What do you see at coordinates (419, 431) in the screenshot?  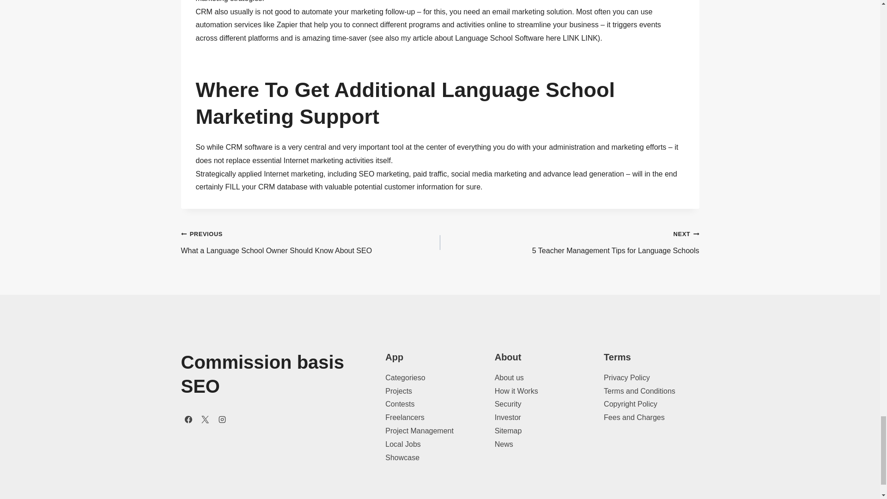 I see `Project Management` at bounding box center [419, 431].